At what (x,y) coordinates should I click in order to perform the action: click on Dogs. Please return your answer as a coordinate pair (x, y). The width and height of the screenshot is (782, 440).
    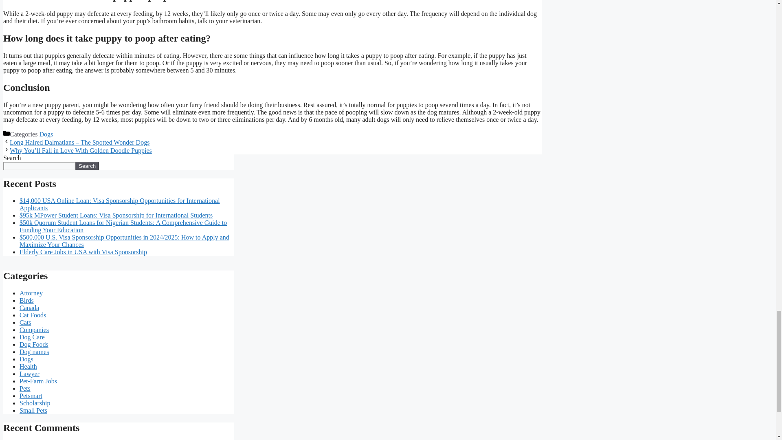
    Looking at the image, I should click on (46, 134).